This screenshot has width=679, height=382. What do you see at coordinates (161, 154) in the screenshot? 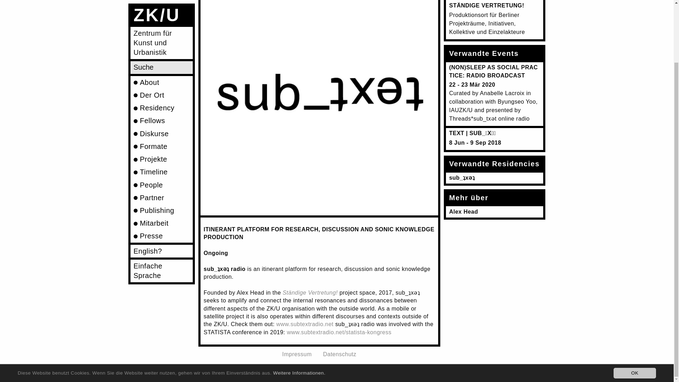
I see `Mitarbeit` at bounding box center [161, 154].